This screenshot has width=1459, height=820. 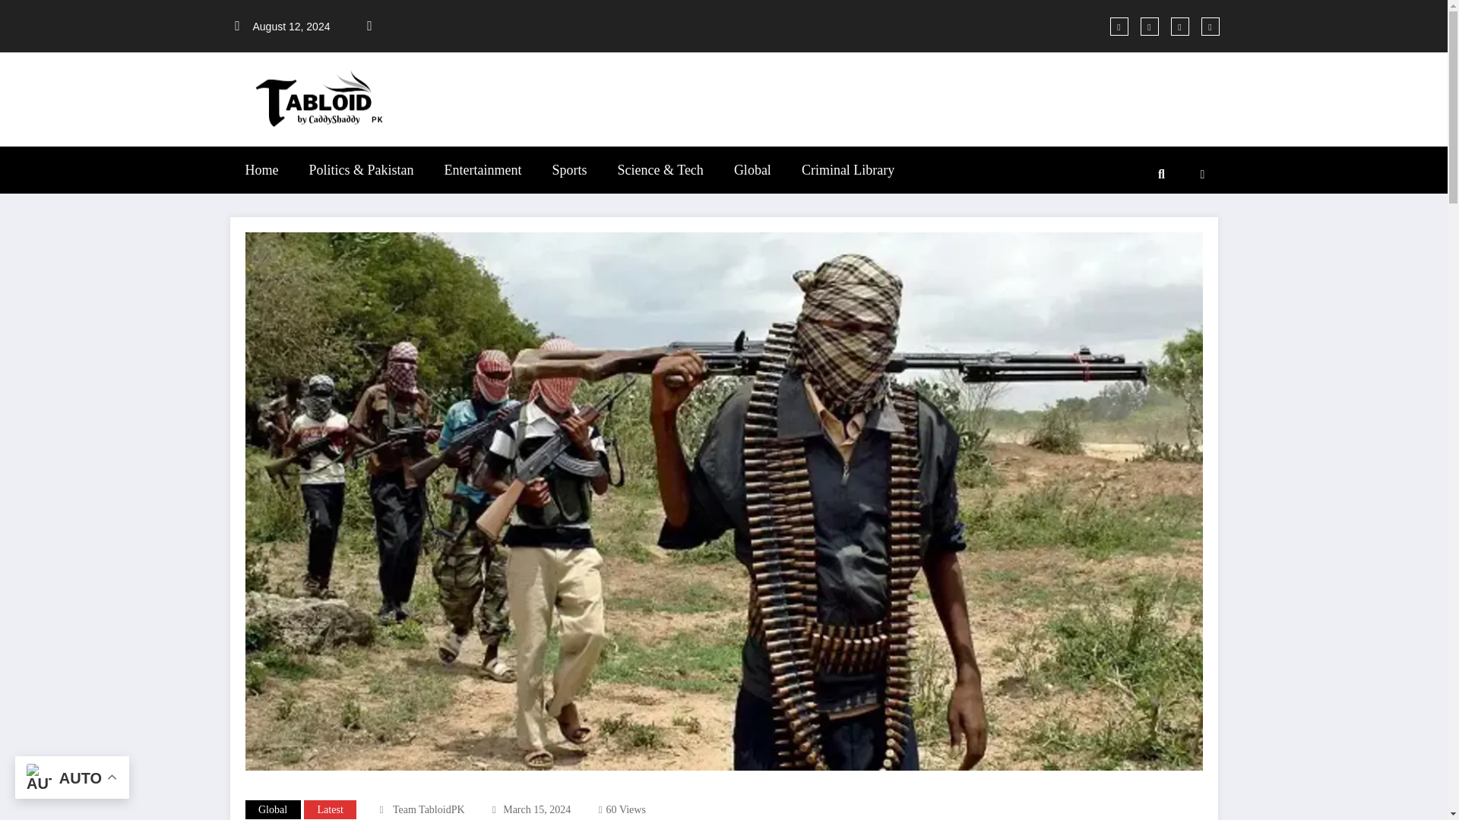 I want to click on Search, so click(x=1160, y=174).